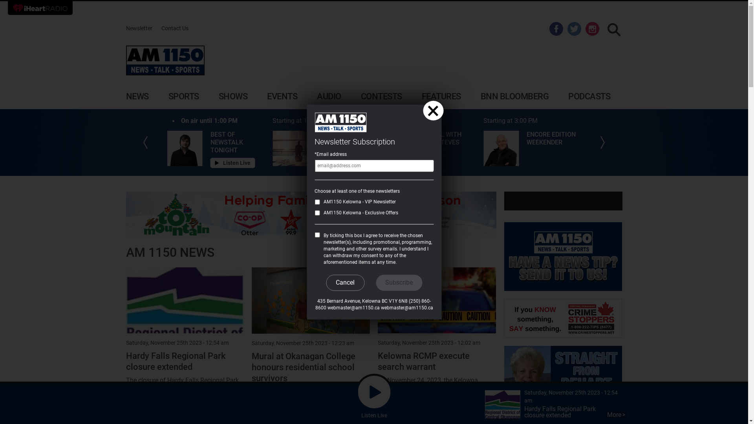  Describe the element at coordinates (381, 97) in the screenshot. I see `CONTESTS` at that location.